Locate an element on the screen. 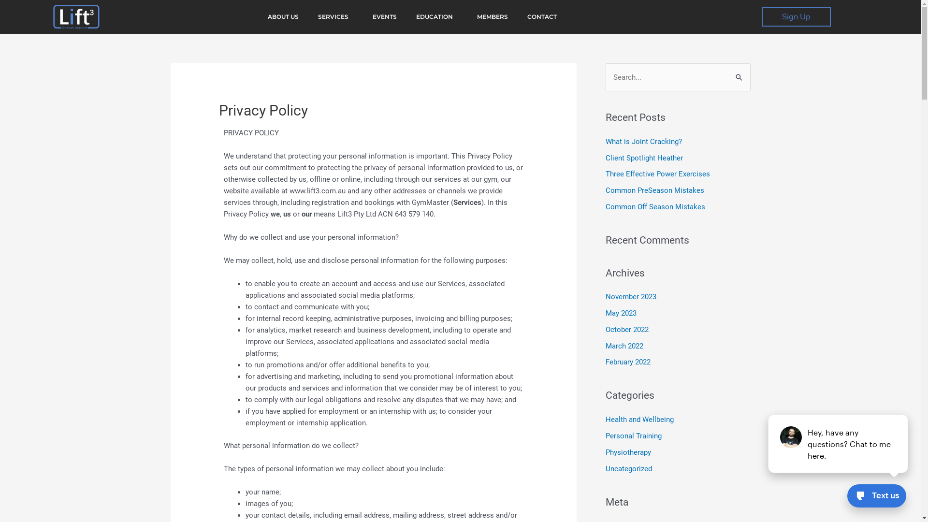 This screenshot has width=928, height=522. SERVICES is located at coordinates (335, 17).